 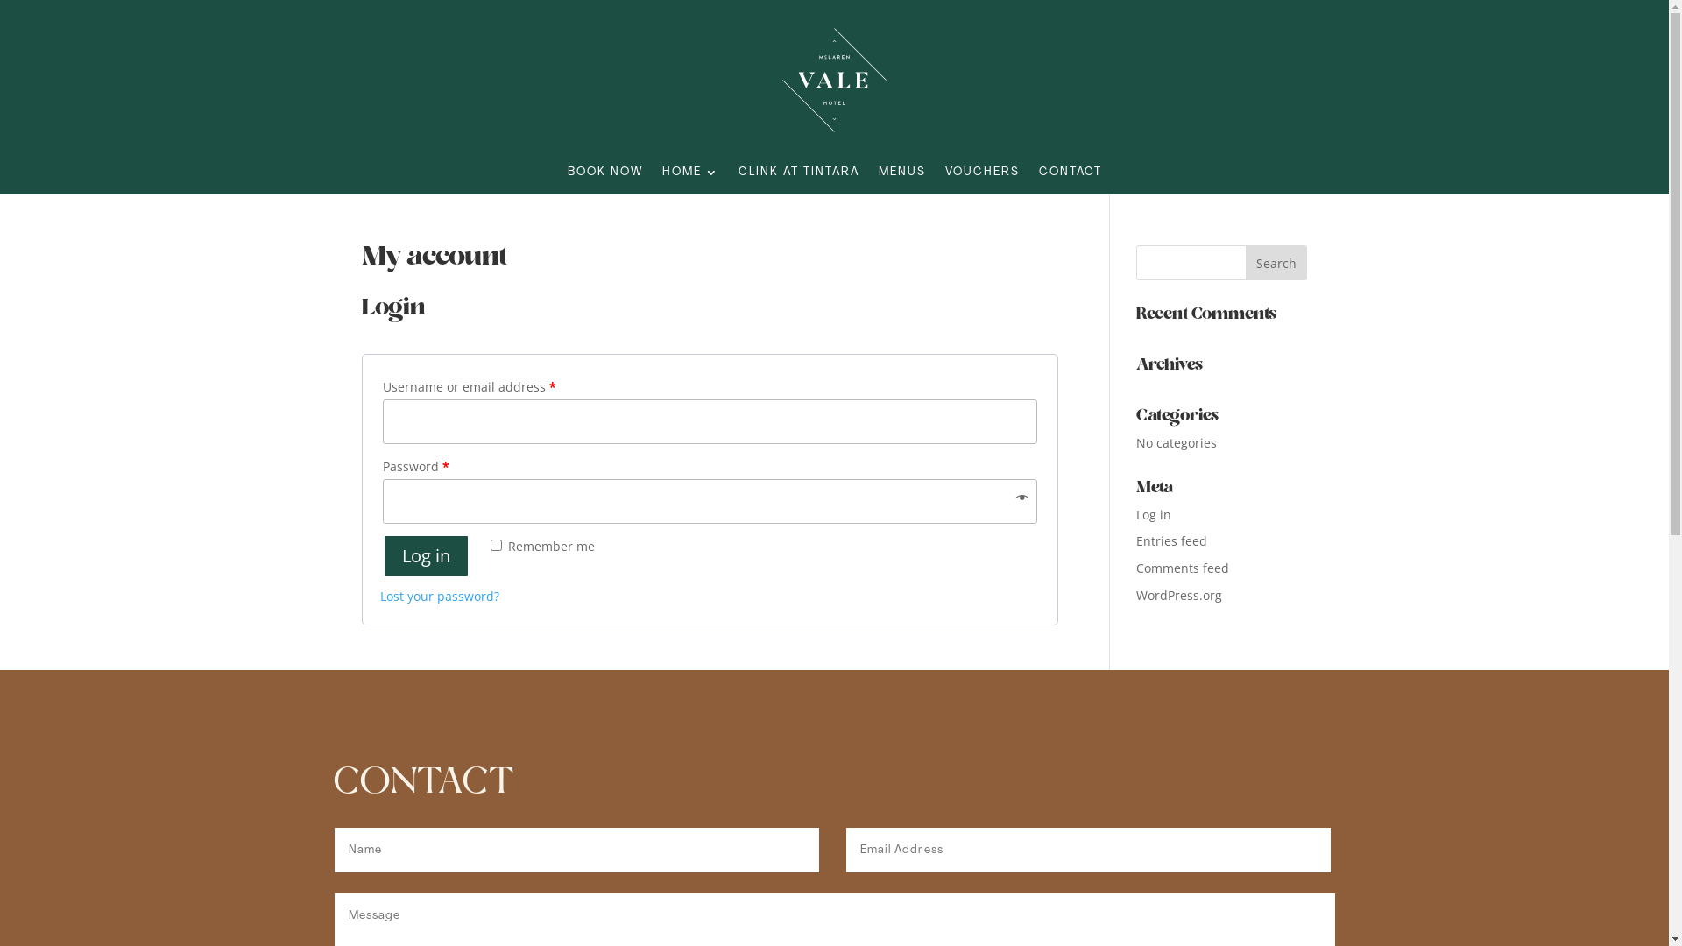 I want to click on Search, so click(x=1276, y=263).